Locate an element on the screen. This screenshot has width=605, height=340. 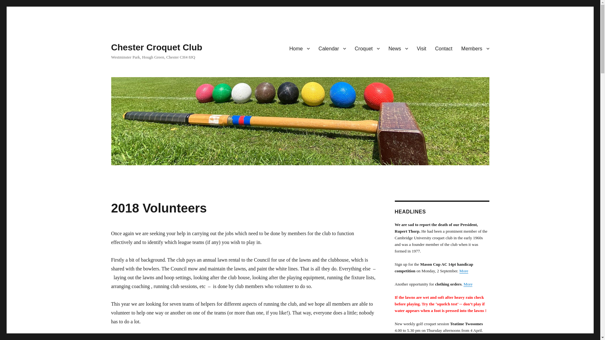
Chester Croquet Club is located at coordinates (156, 47).